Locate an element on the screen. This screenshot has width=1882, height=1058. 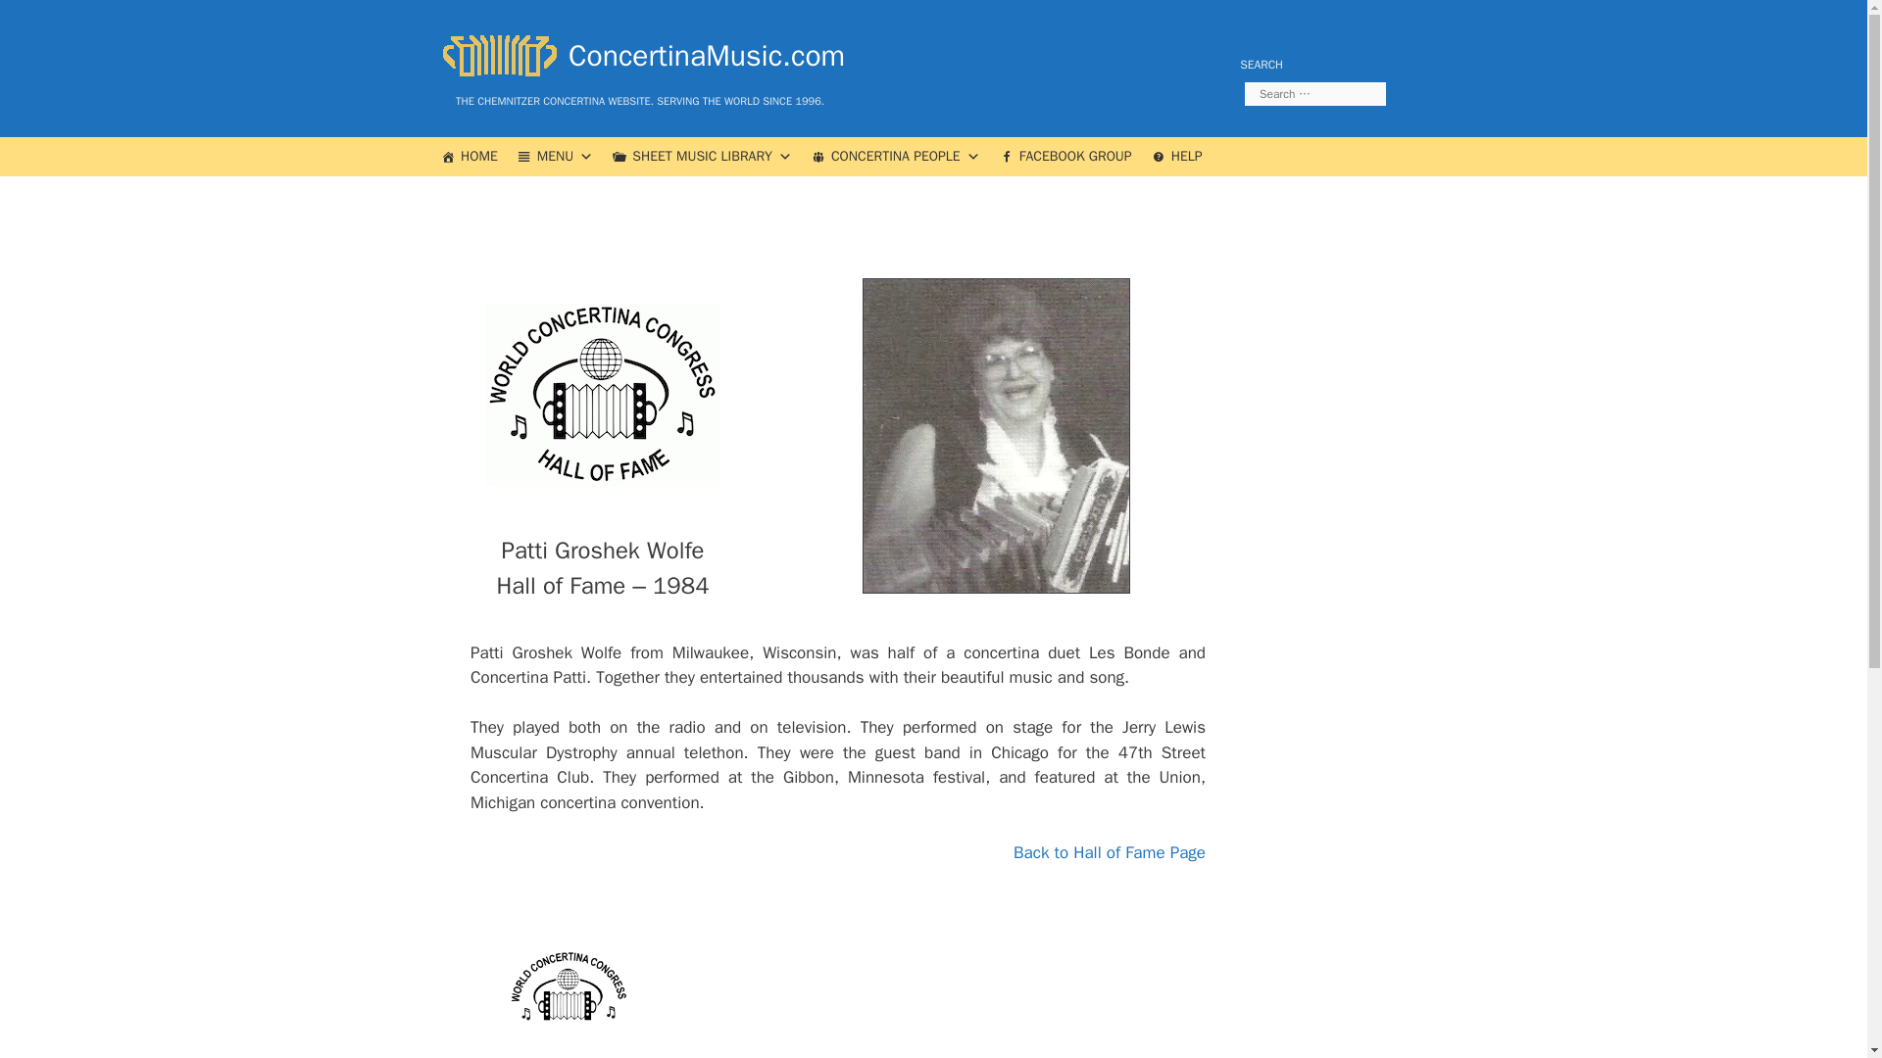
ConcertinaMusic.com is located at coordinates (637, 55).